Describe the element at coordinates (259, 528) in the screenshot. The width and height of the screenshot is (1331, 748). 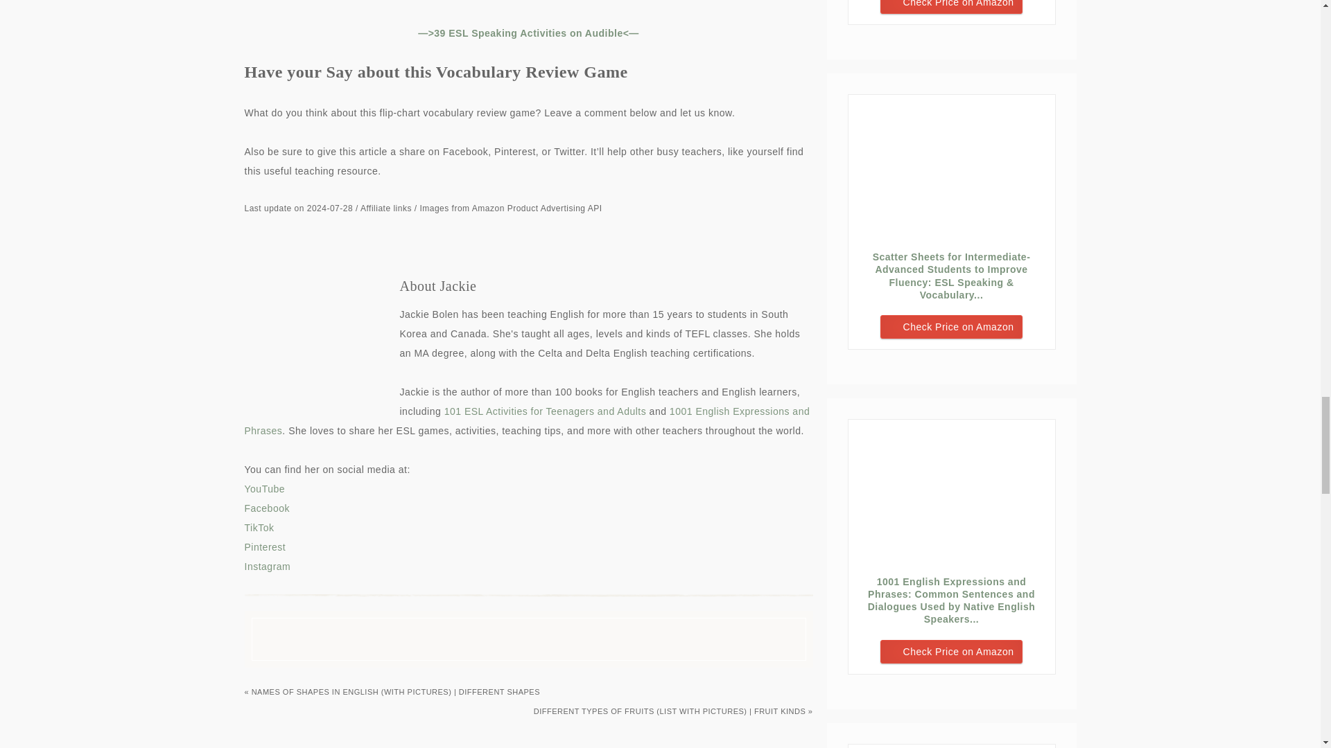
I see `TikTok` at that location.